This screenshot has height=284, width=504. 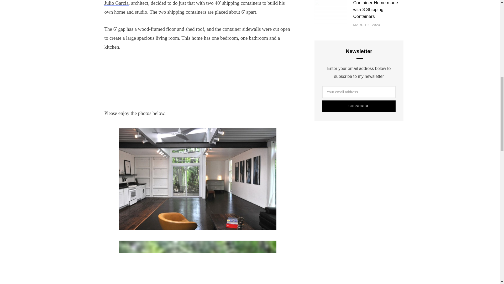 What do you see at coordinates (116, 3) in the screenshot?
I see `Julio Garcia` at bounding box center [116, 3].